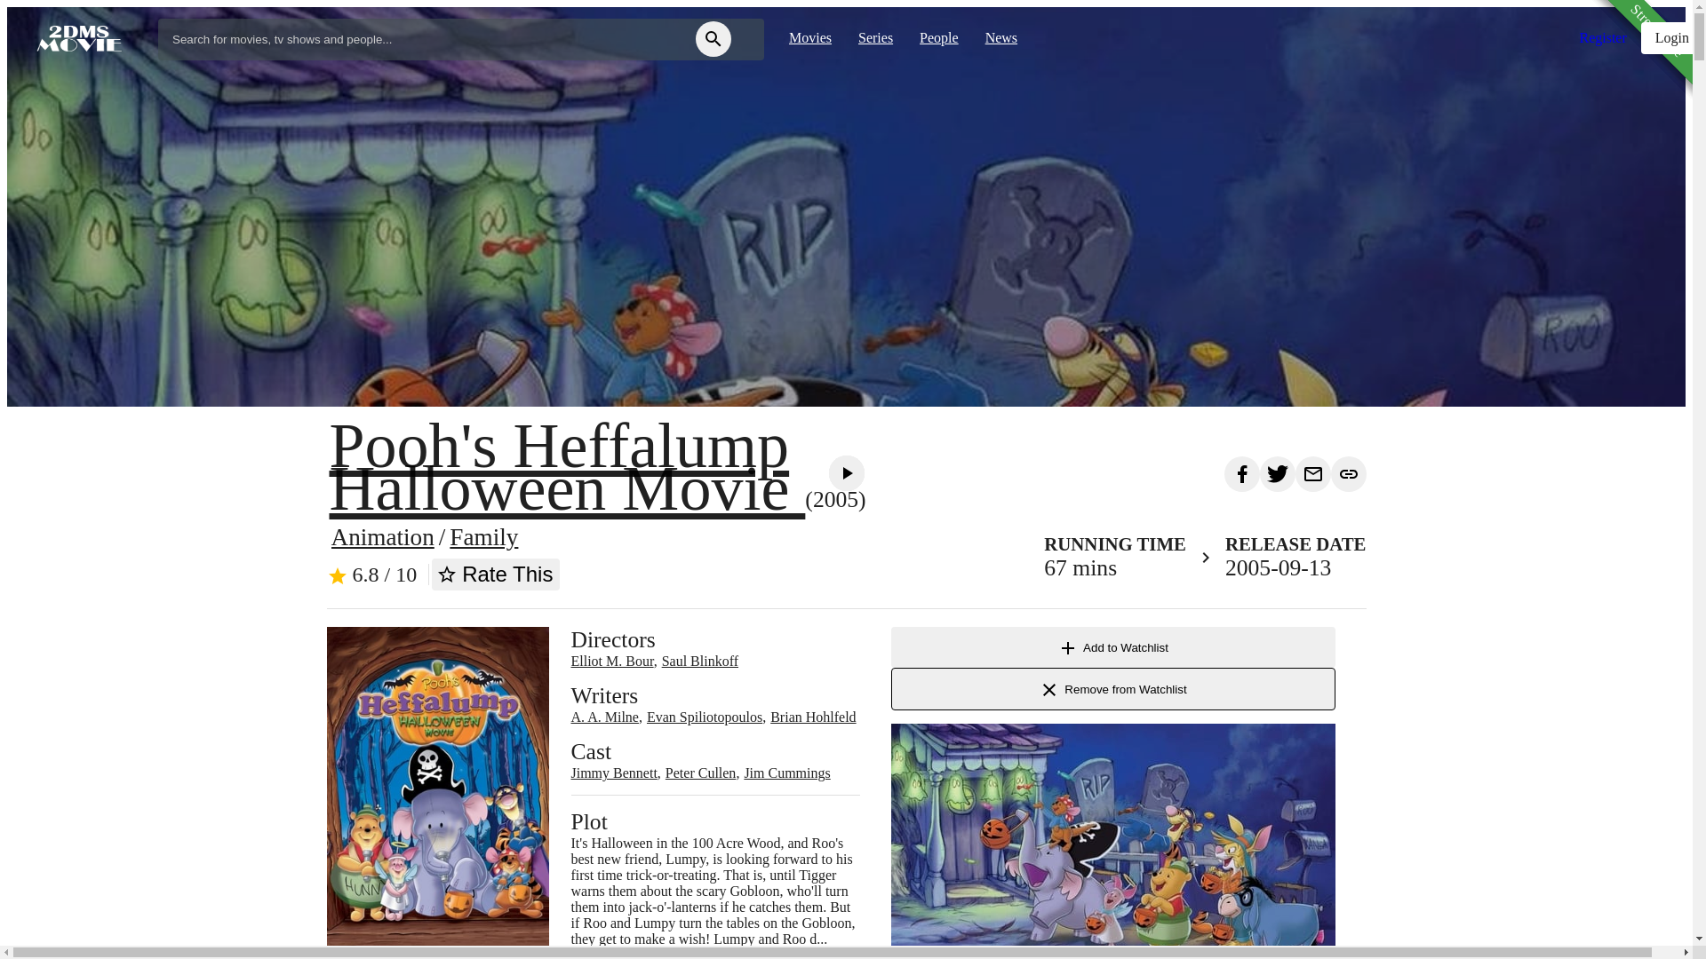 The width and height of the screenshot is (1706, 959). I want to click on Peter Cullen, so click(701, 773).